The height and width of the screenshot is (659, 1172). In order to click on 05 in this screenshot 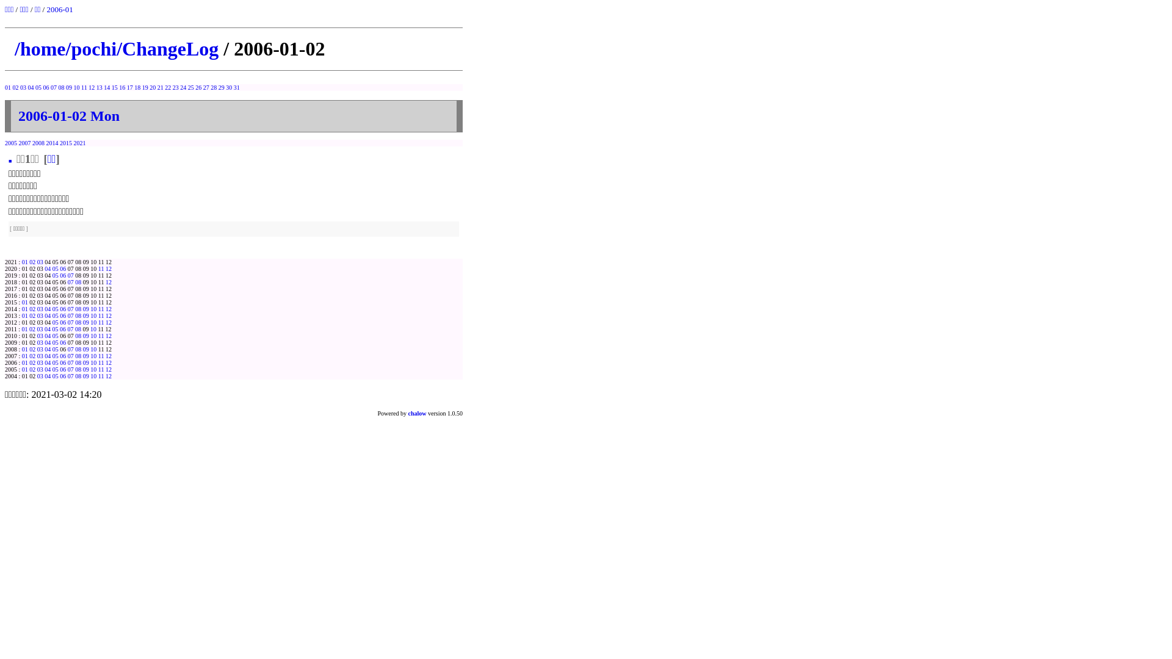, I will do `click(56, 349)`.